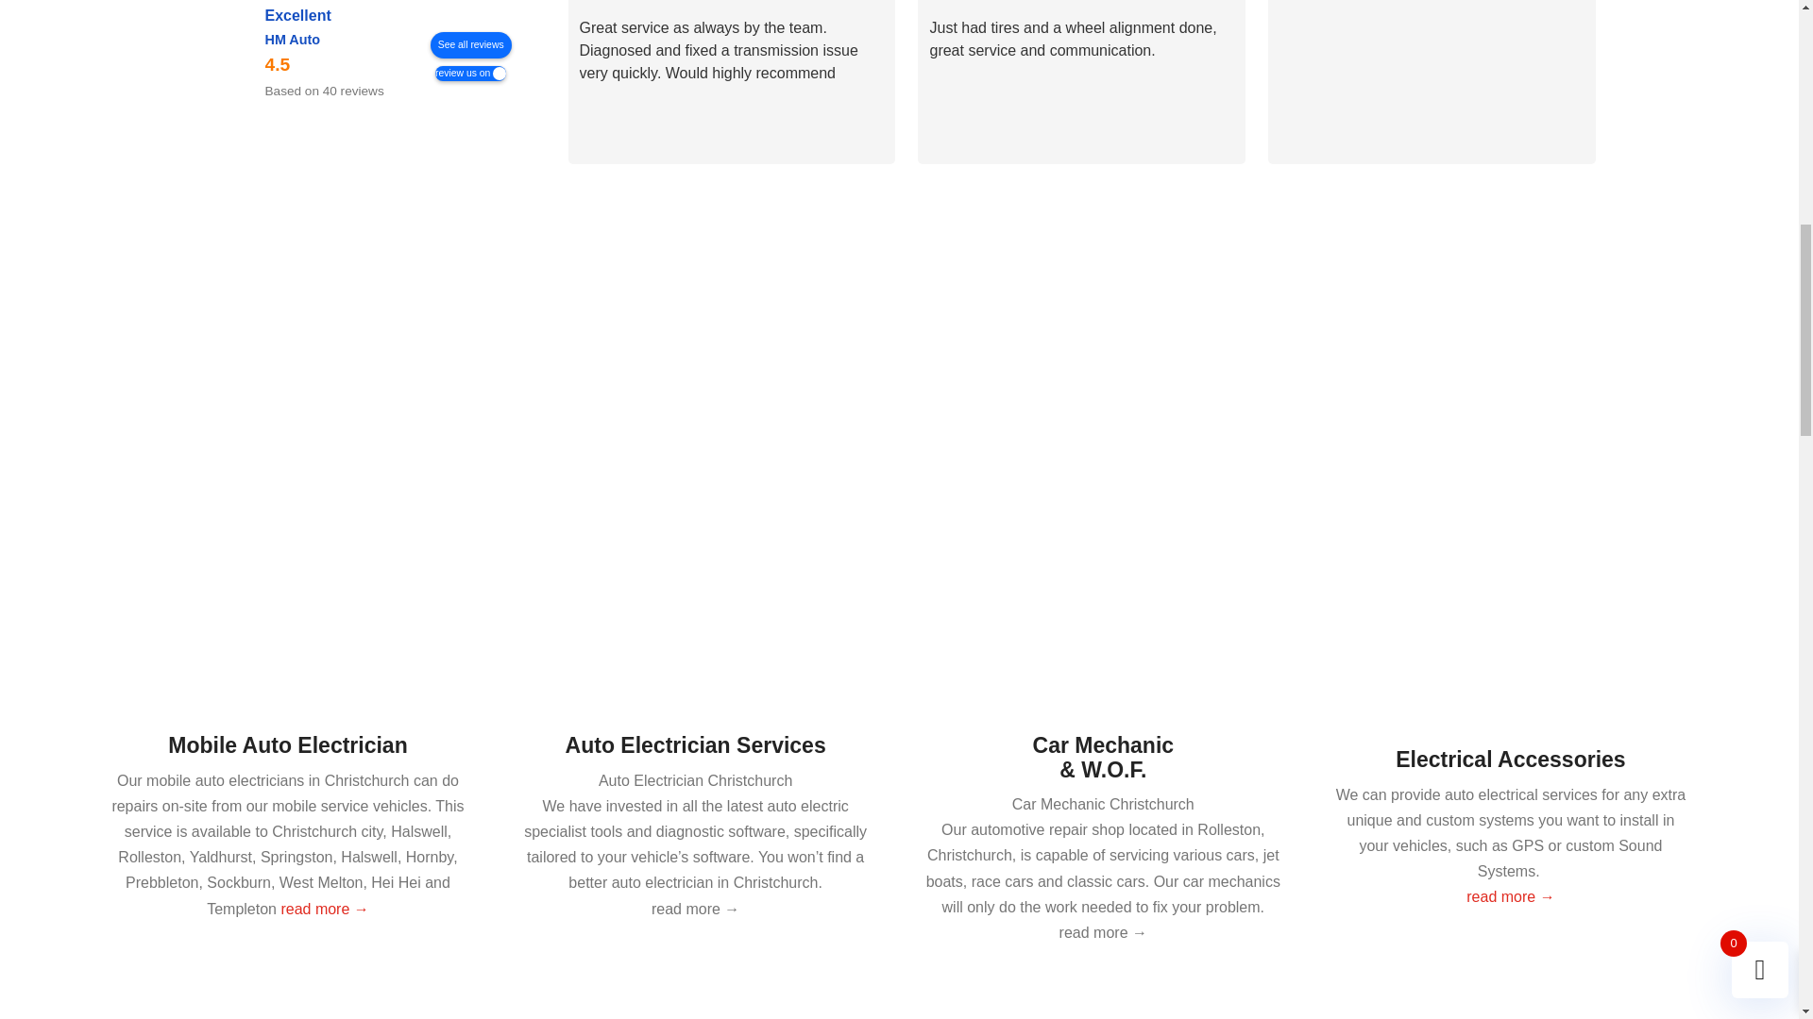 This screenshot has height=1019, width=1813. Describe the element at coordinates (1304, 1) in the screenshot. I see `James Read` at that location.